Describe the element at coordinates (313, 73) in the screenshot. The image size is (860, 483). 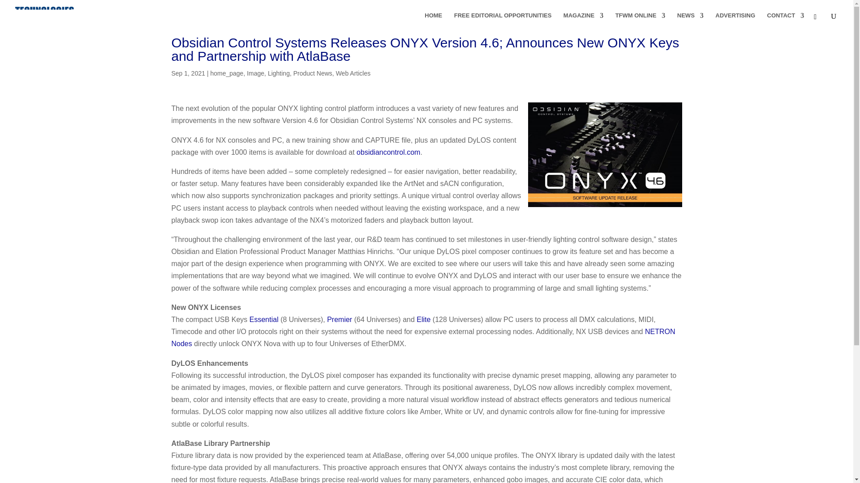
I see `Product News` at that location.